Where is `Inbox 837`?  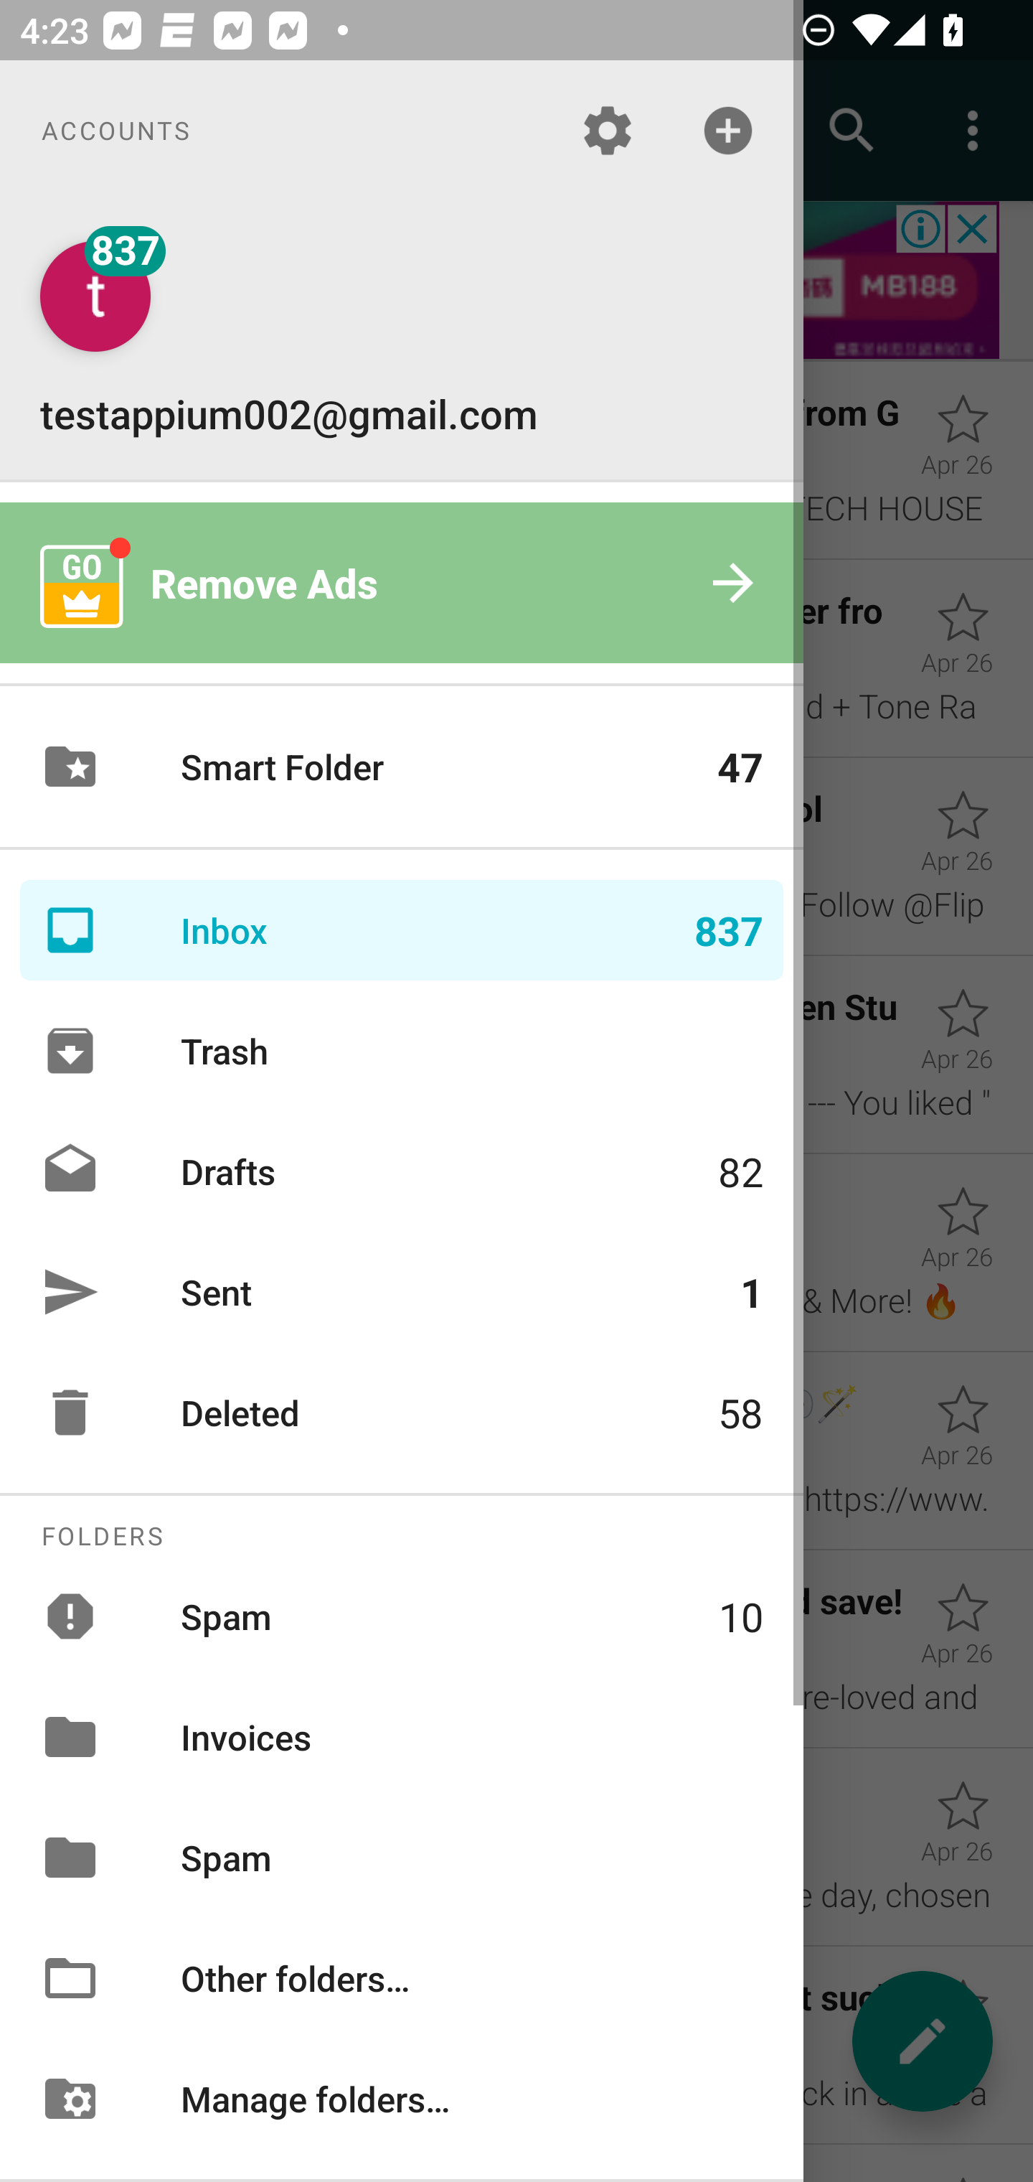 Inbox 837 is located at coordinates (402, 930).